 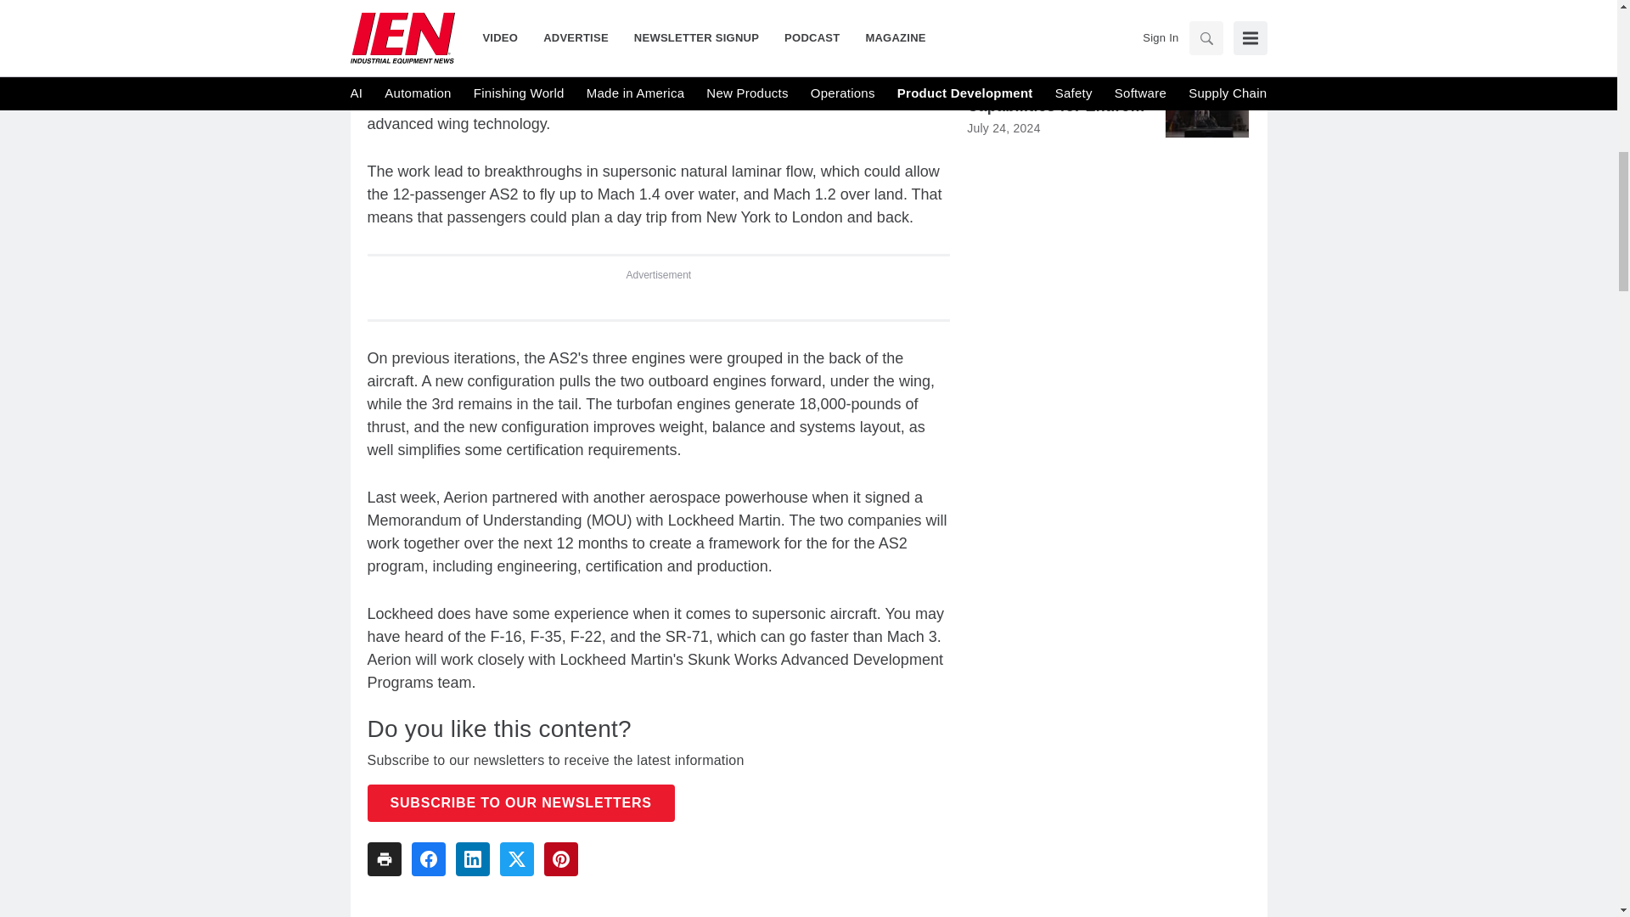 I want to click on Share To twitter, so click(x=515, y=859).